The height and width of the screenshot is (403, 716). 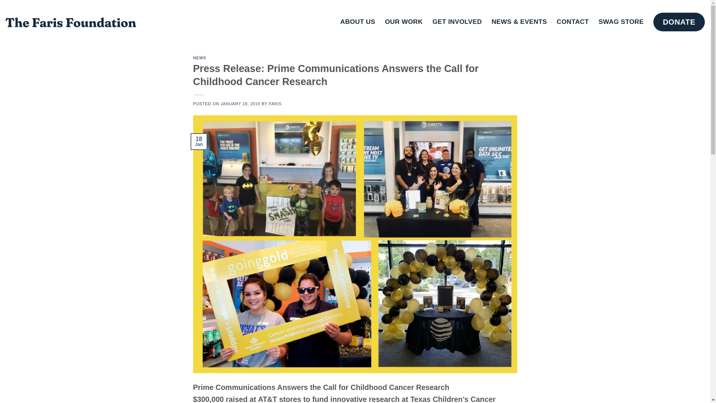 I want to click on FARIS, so click(x=275, y=104).